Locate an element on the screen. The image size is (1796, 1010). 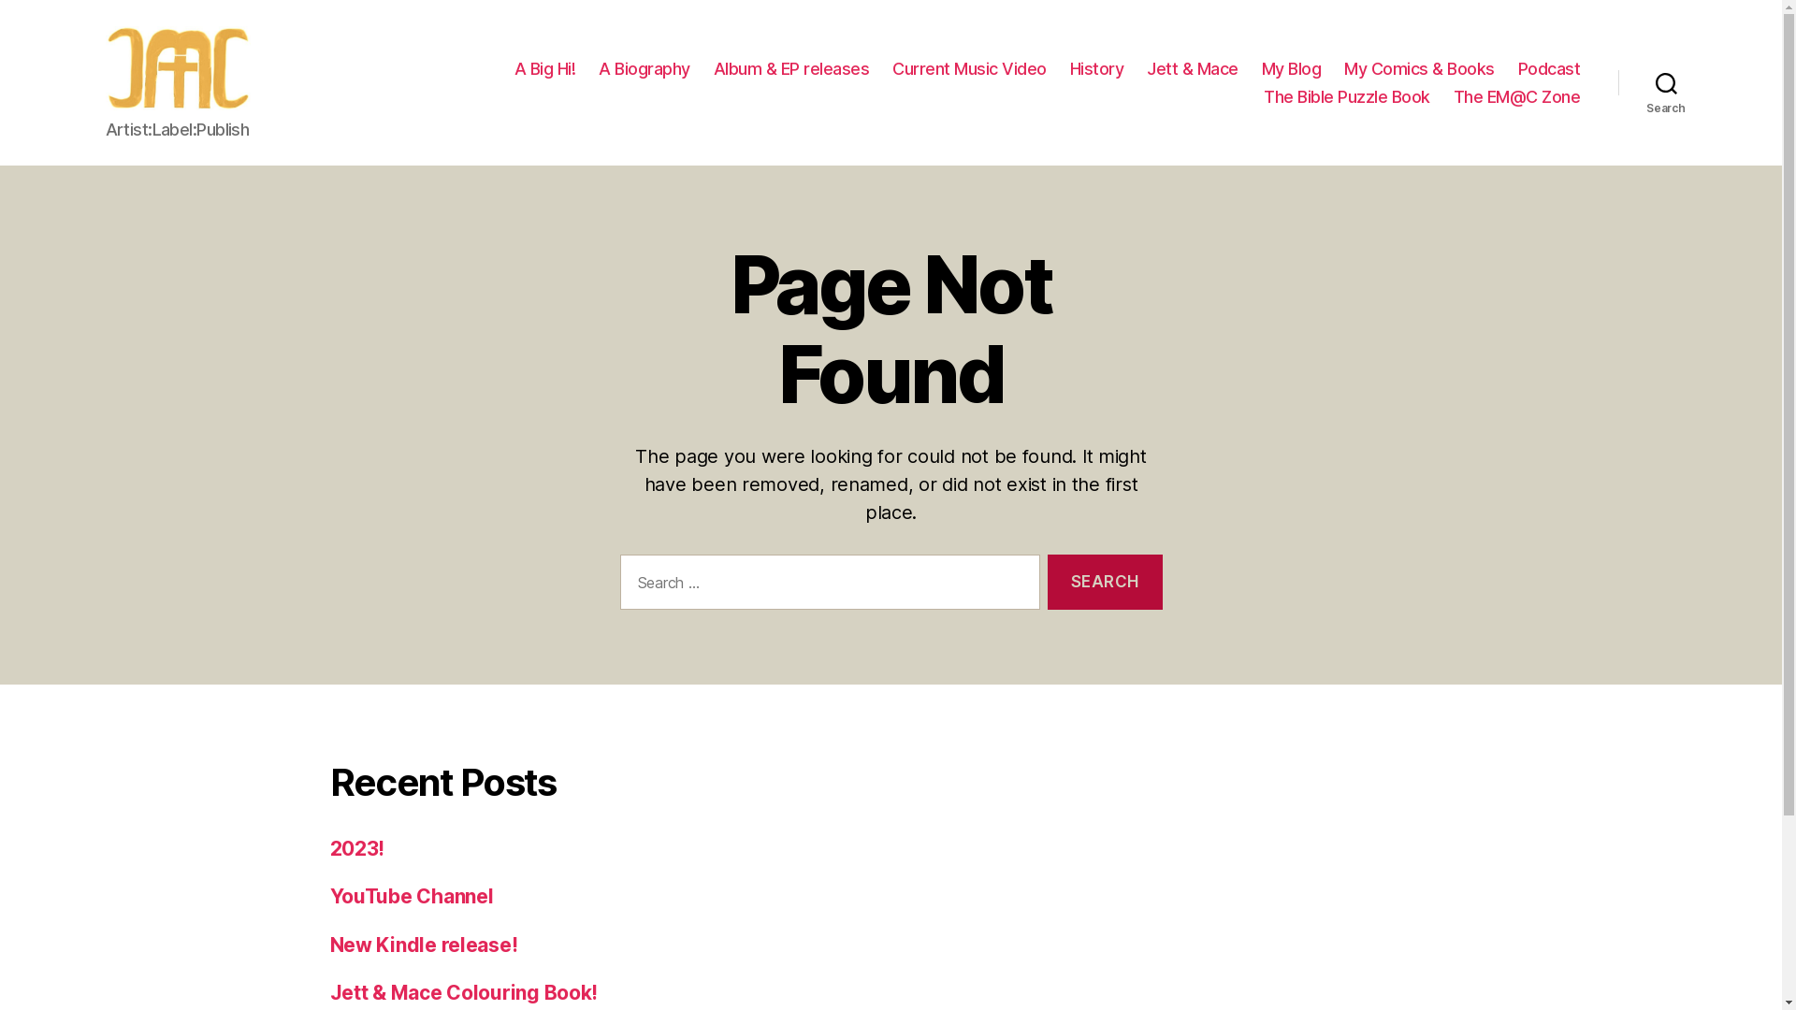
My Blog is located at coordinates (1292, 69).